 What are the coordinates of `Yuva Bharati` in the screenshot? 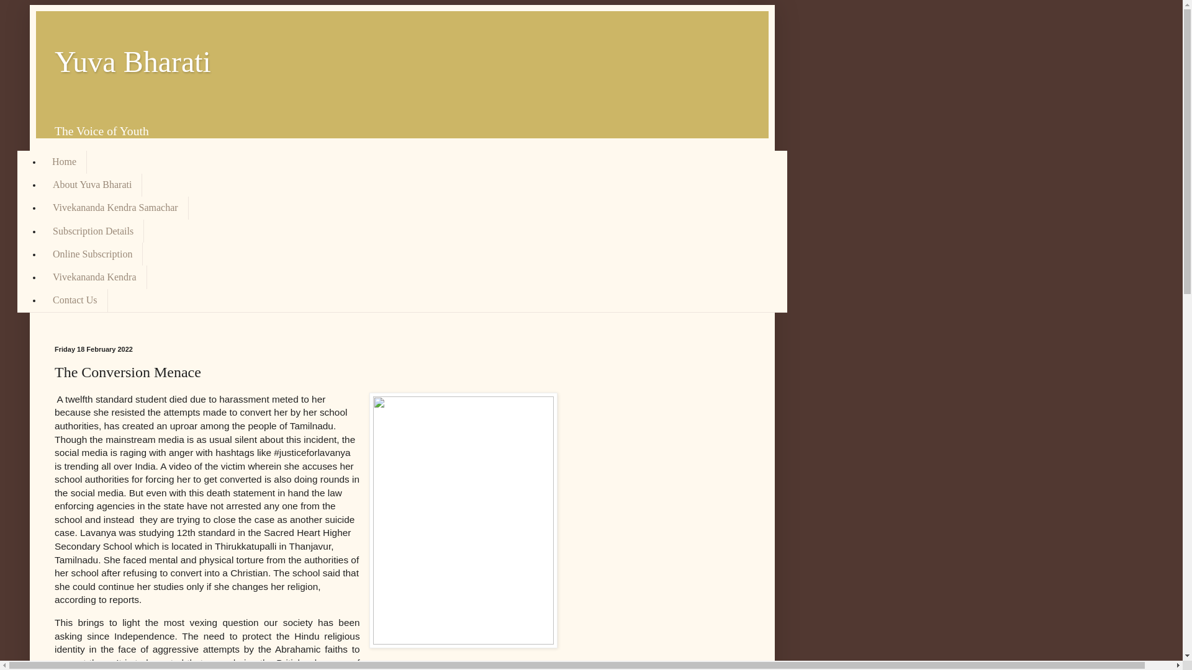 It's located at (133, 62).